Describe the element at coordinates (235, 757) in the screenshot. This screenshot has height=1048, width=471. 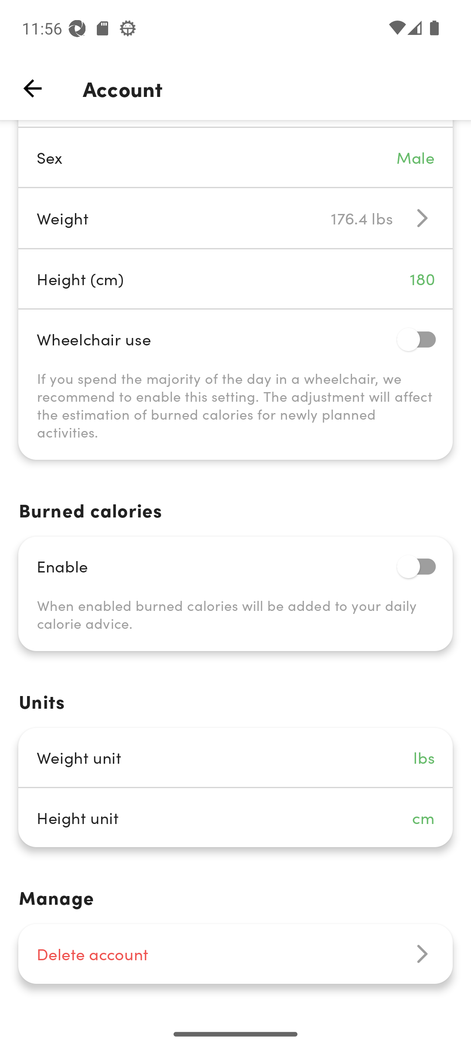
I see `Weight unit lbs` at that location.